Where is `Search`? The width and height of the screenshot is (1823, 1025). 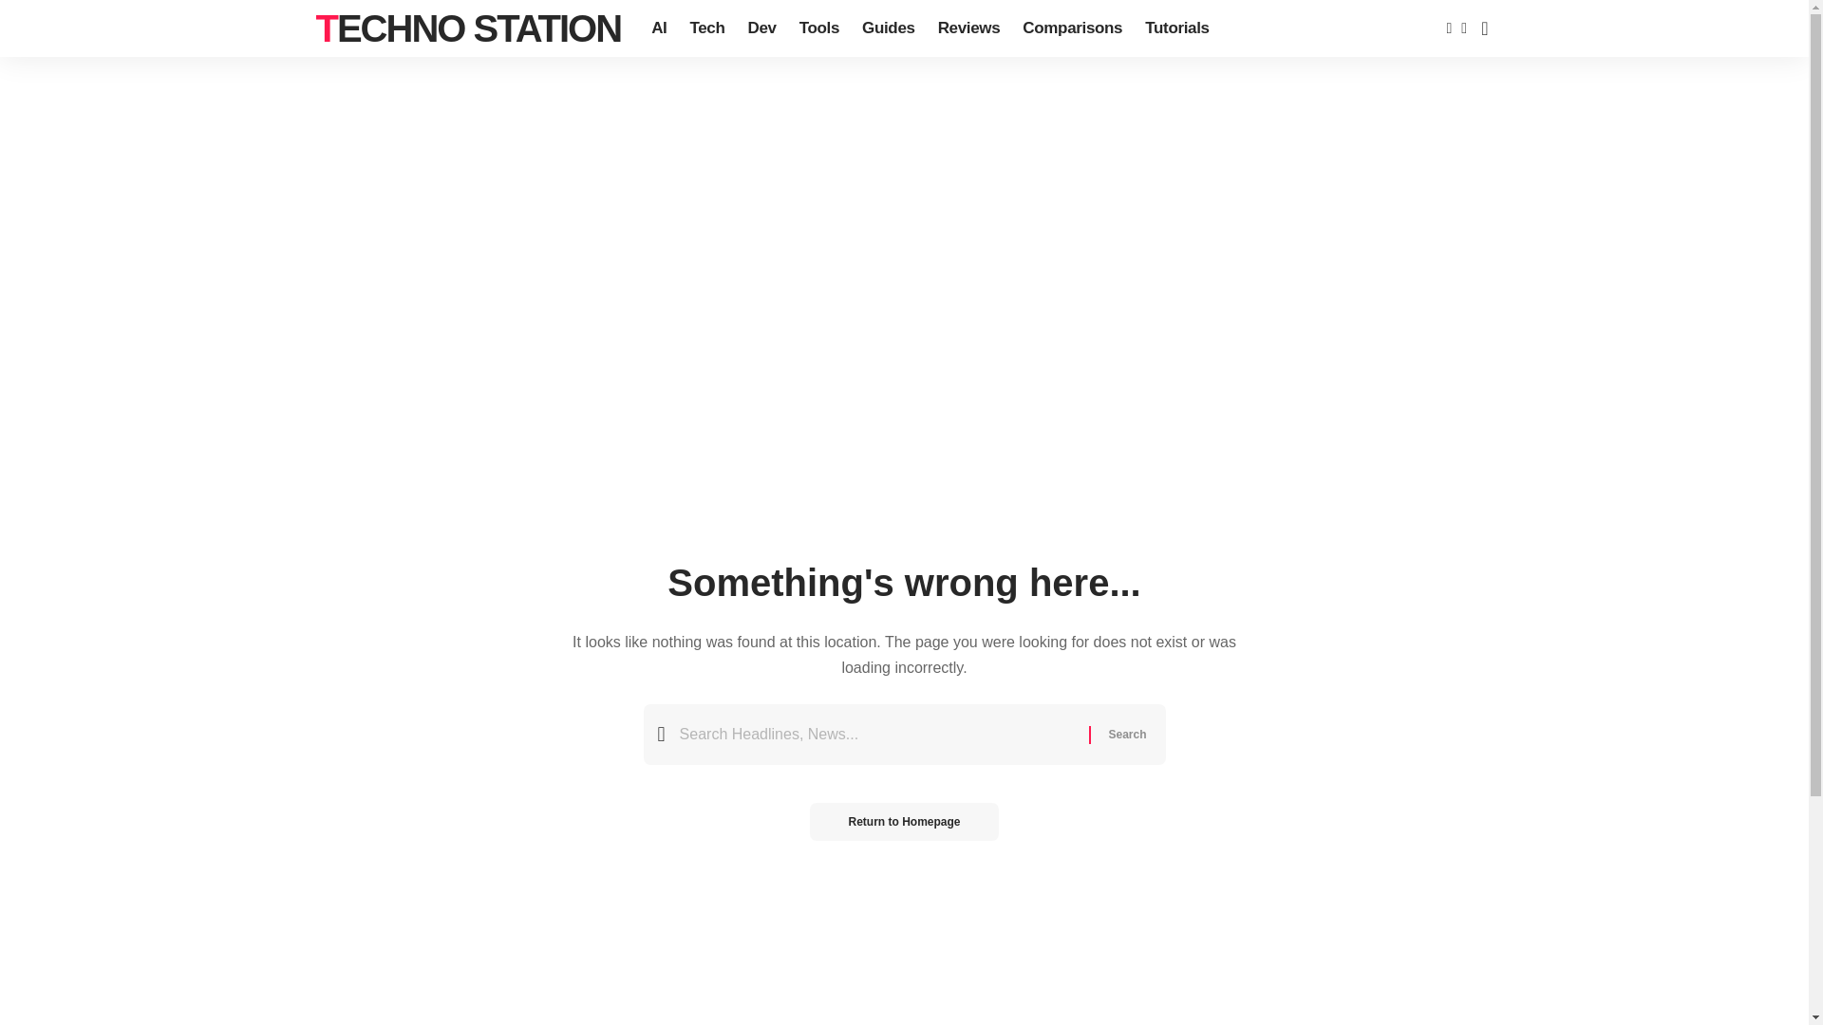
Search is located at coordinates (1126, 734).